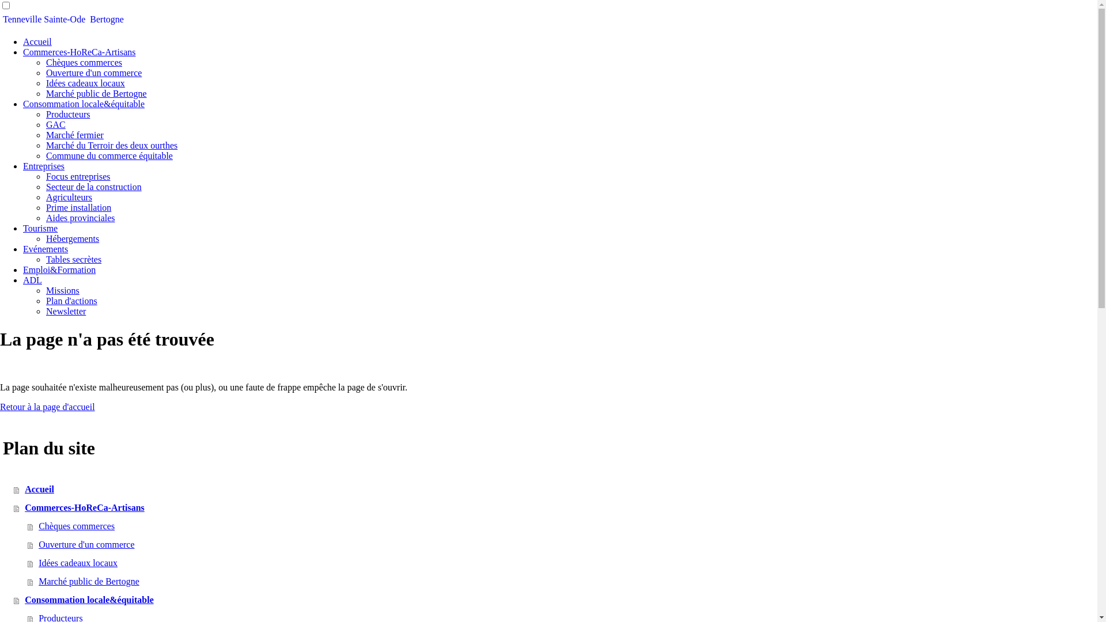  Describe the element at coordinates (68, 114) in the screenshot. I see `Producteurs` at that location.